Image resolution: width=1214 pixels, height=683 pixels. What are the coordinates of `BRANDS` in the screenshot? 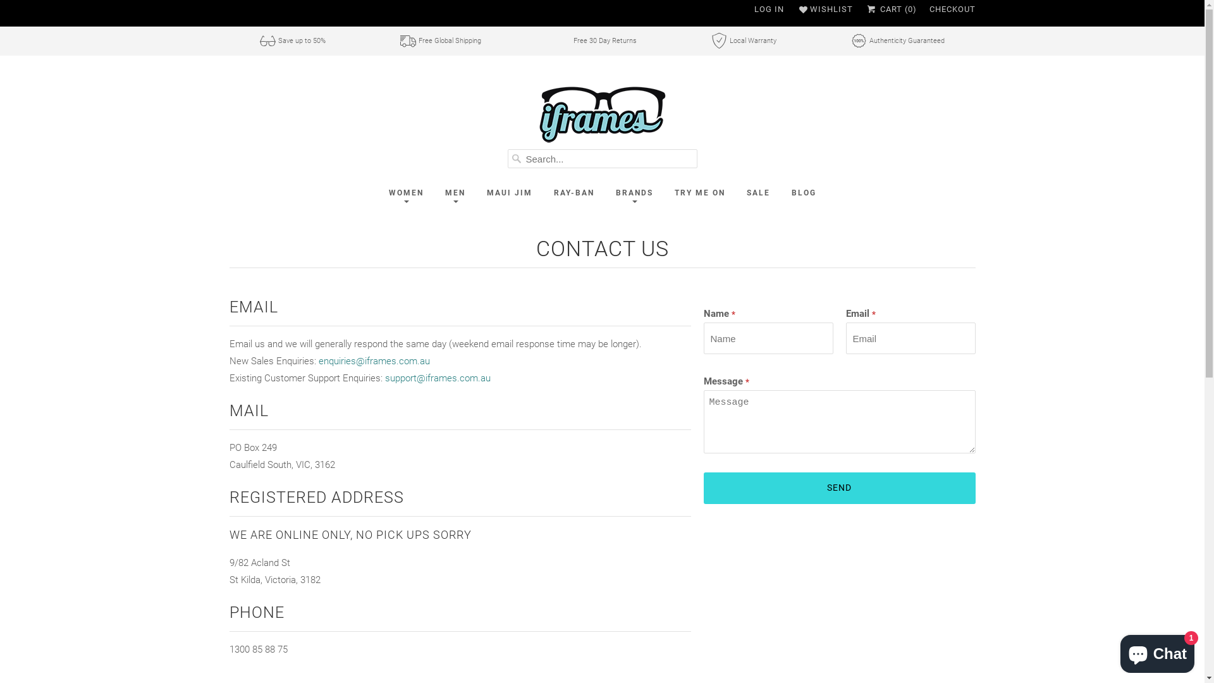 It's located at (634, 193).